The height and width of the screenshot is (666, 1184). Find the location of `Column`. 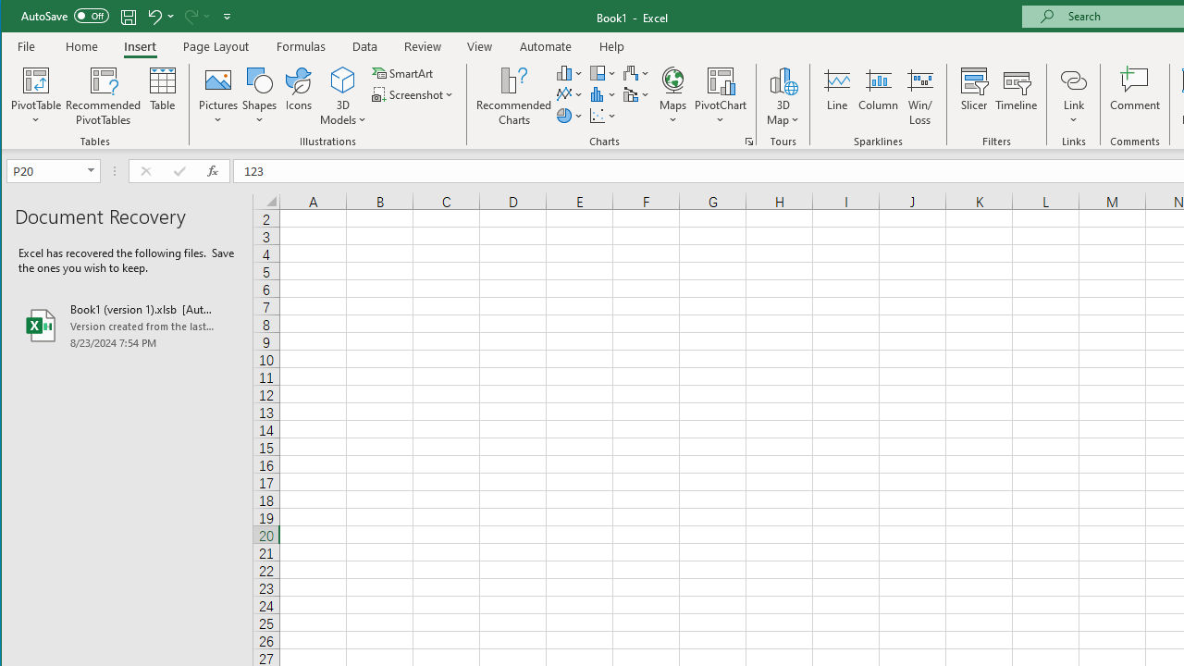

Column is located at coordinates (879, 96).